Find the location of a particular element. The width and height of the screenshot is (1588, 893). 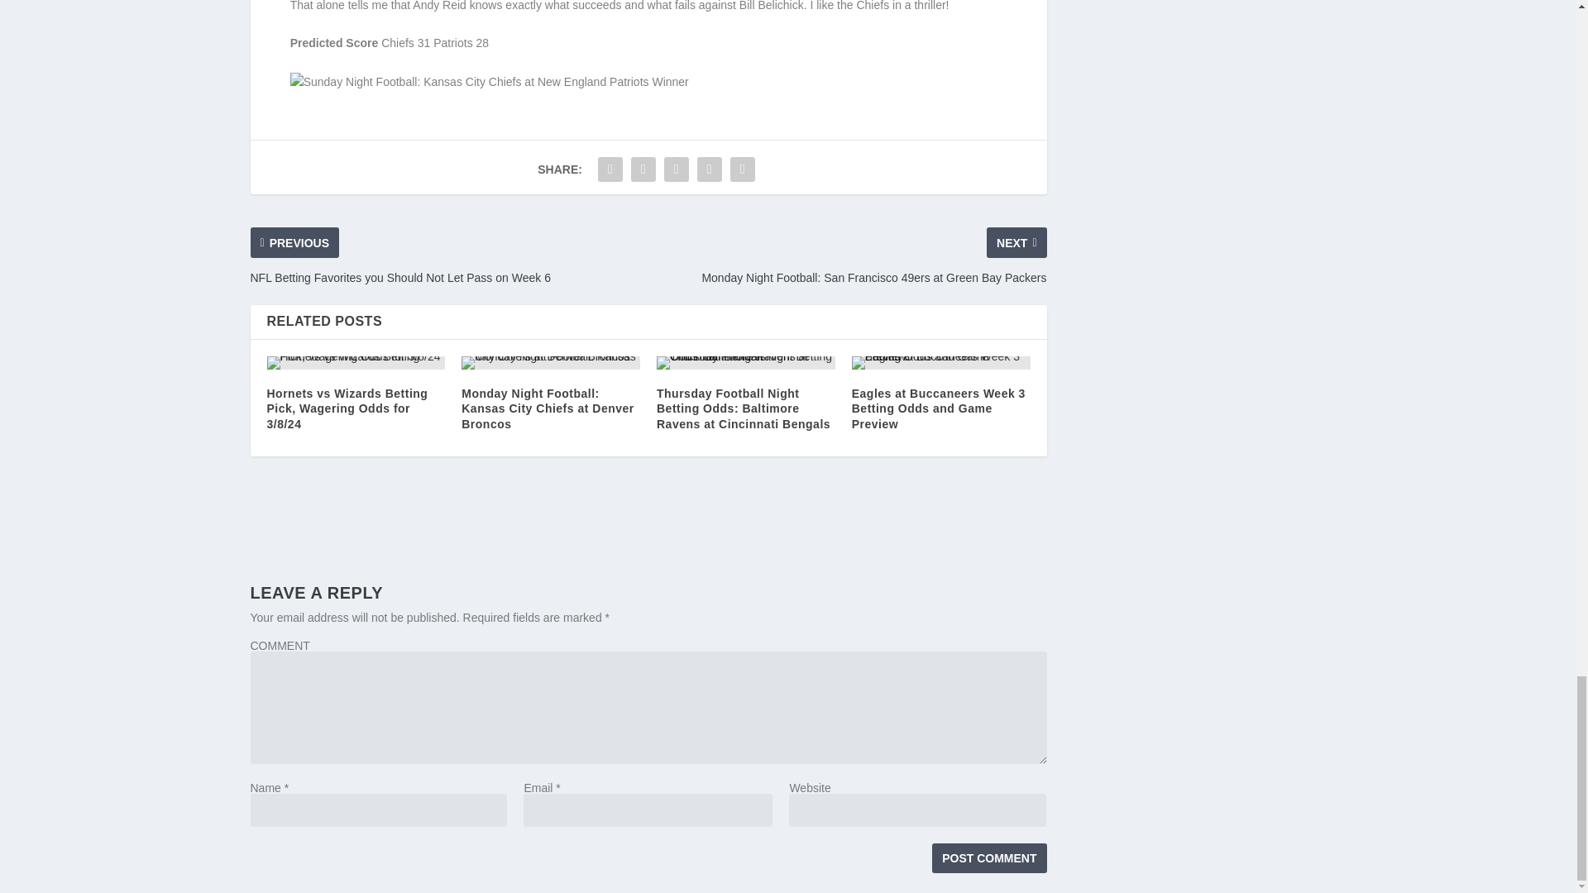

Post Comment is located at coordinates (989, 858).